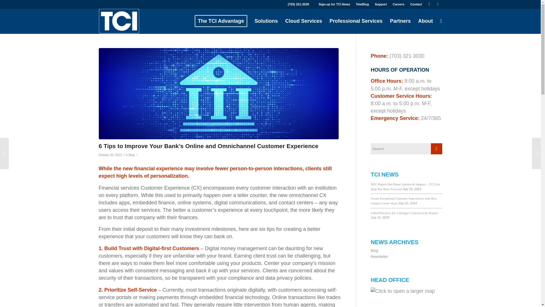 Image resolution: width=545 pixels, height=307 pixels. What do you see at coordinates (266, 21) in the screenshot?
I see `Solutions` at bounding box center [266, 21].